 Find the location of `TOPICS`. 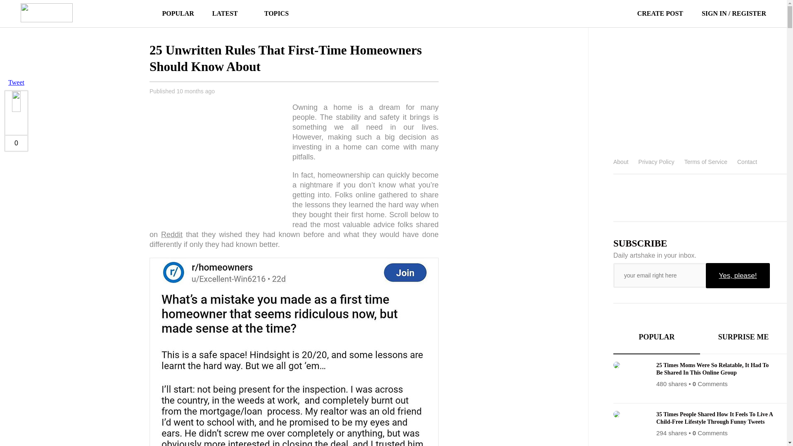

TOPICS is located at coordinates (272, 13).